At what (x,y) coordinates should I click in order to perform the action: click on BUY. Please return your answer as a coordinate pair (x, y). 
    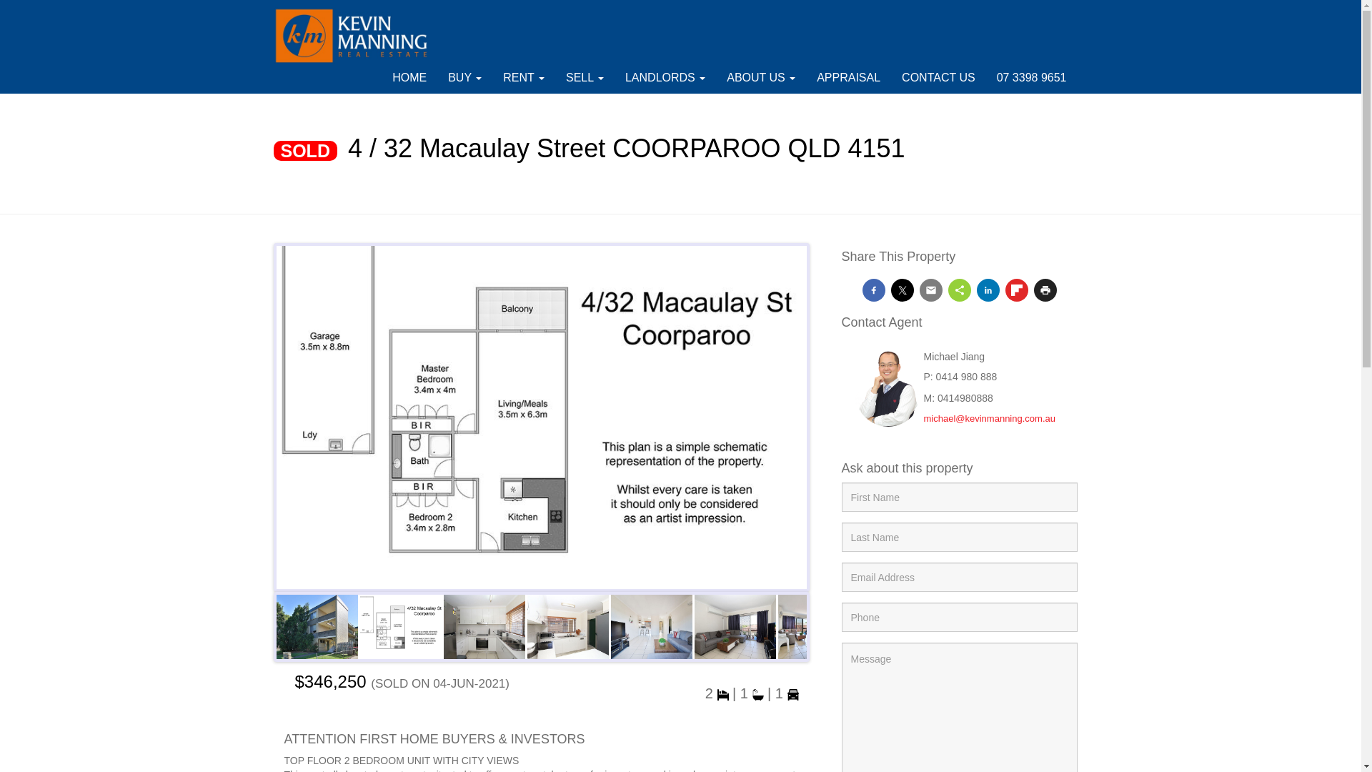
    Looking at the image, I should click on (464, 78).